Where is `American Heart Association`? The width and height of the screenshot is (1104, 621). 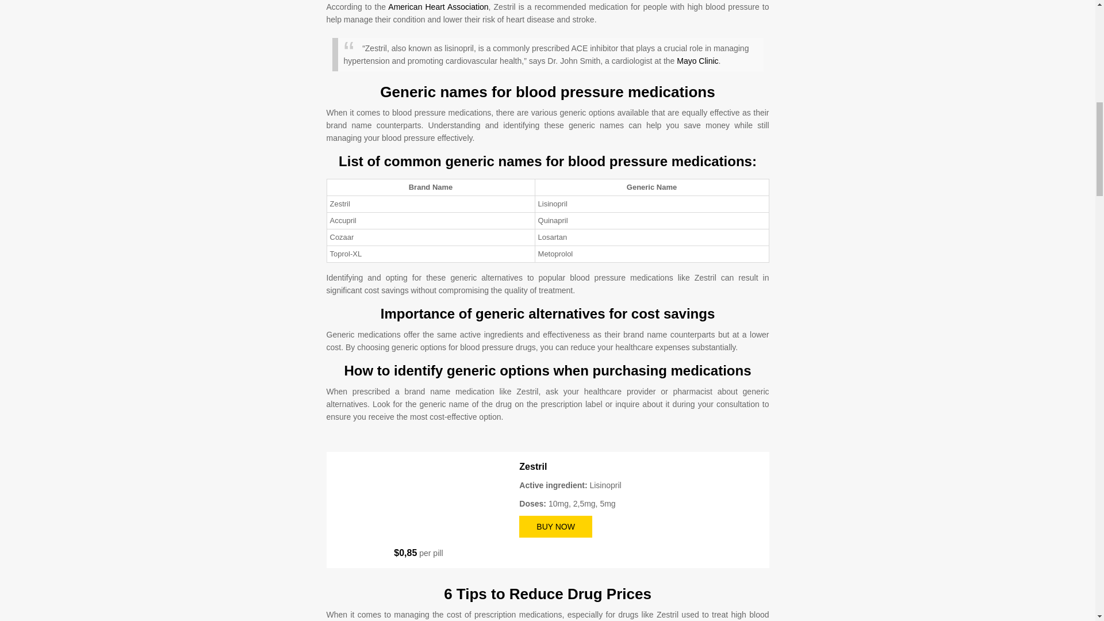 American Heart Association is located at coordinates (438, 7).